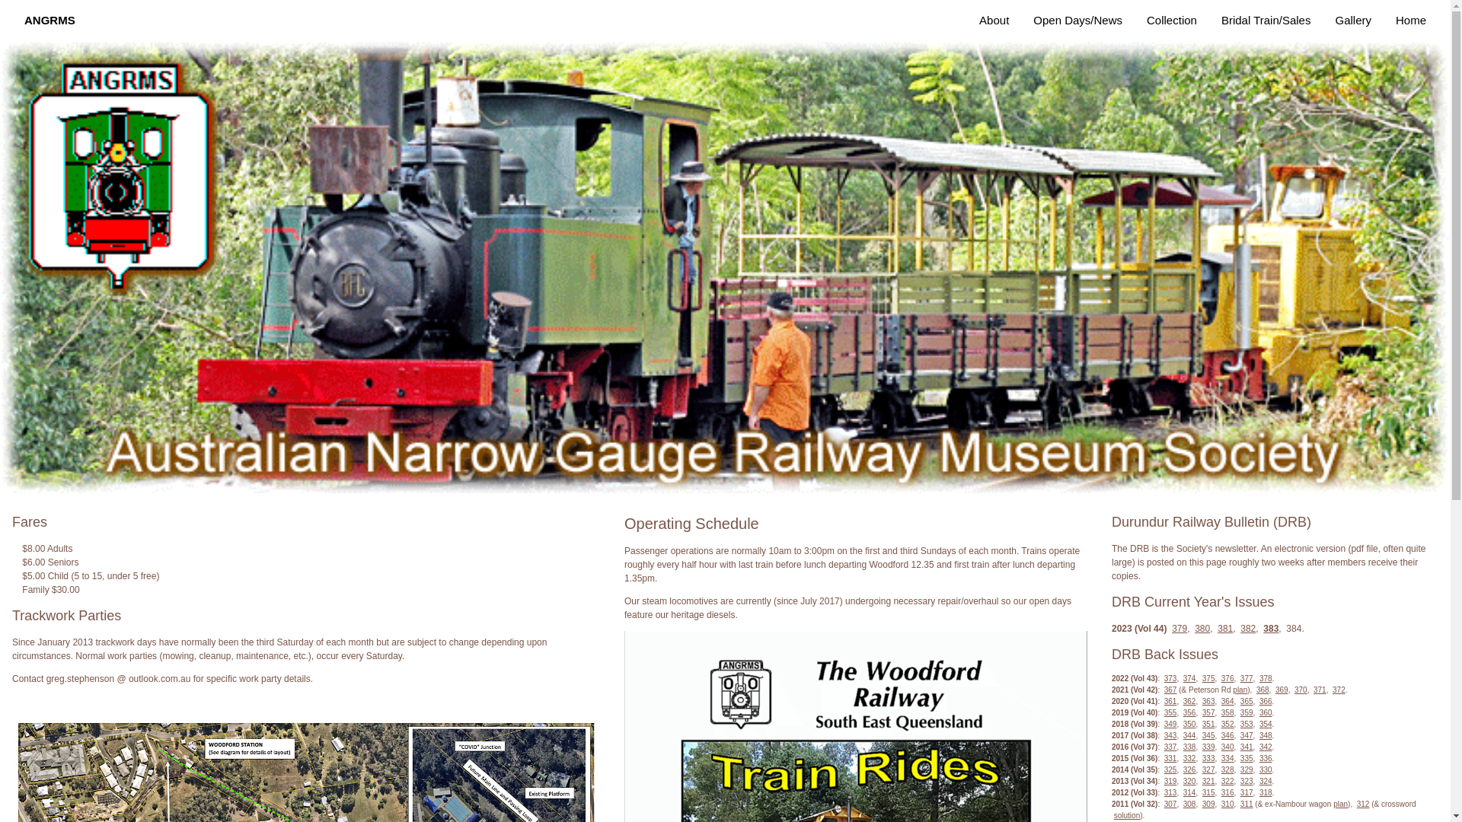  Describe the element at coordinates (1227, 702) in the screenshot. I see `364` at that location.